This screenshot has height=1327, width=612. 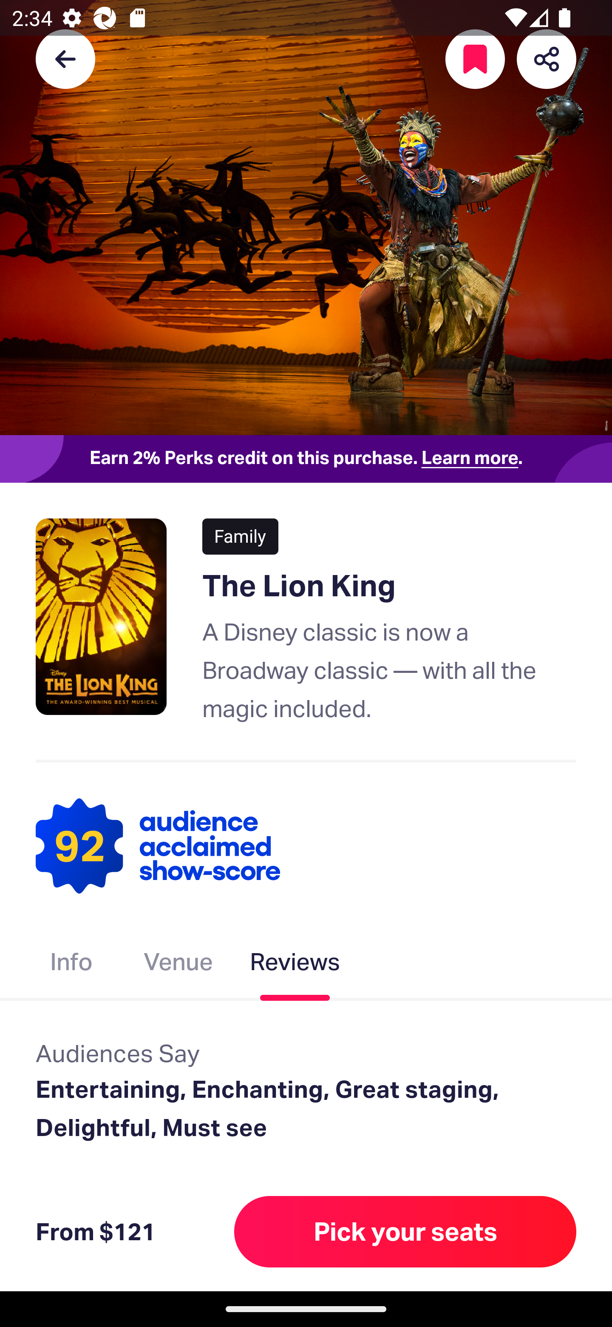 I want to click on Info, so click(x=71, y=965).